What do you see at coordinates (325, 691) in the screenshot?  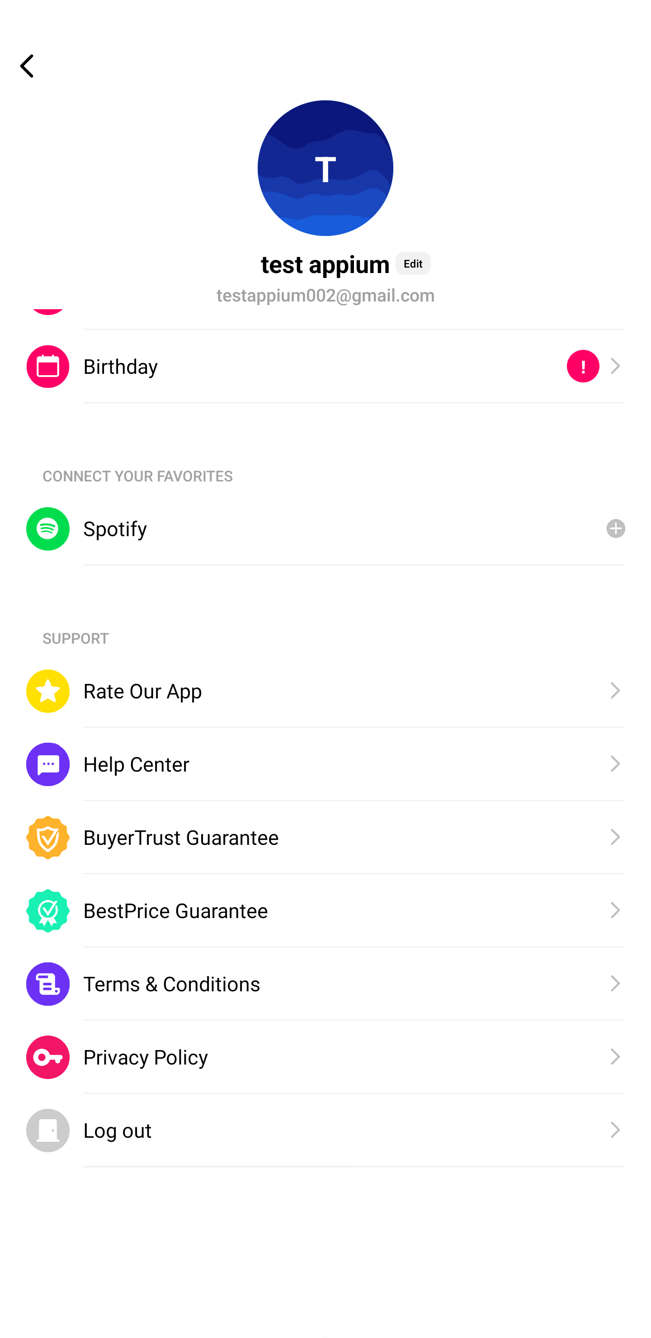 I see `Rate Our App,    Rate Our App   ` at bounding box center [325, 691].